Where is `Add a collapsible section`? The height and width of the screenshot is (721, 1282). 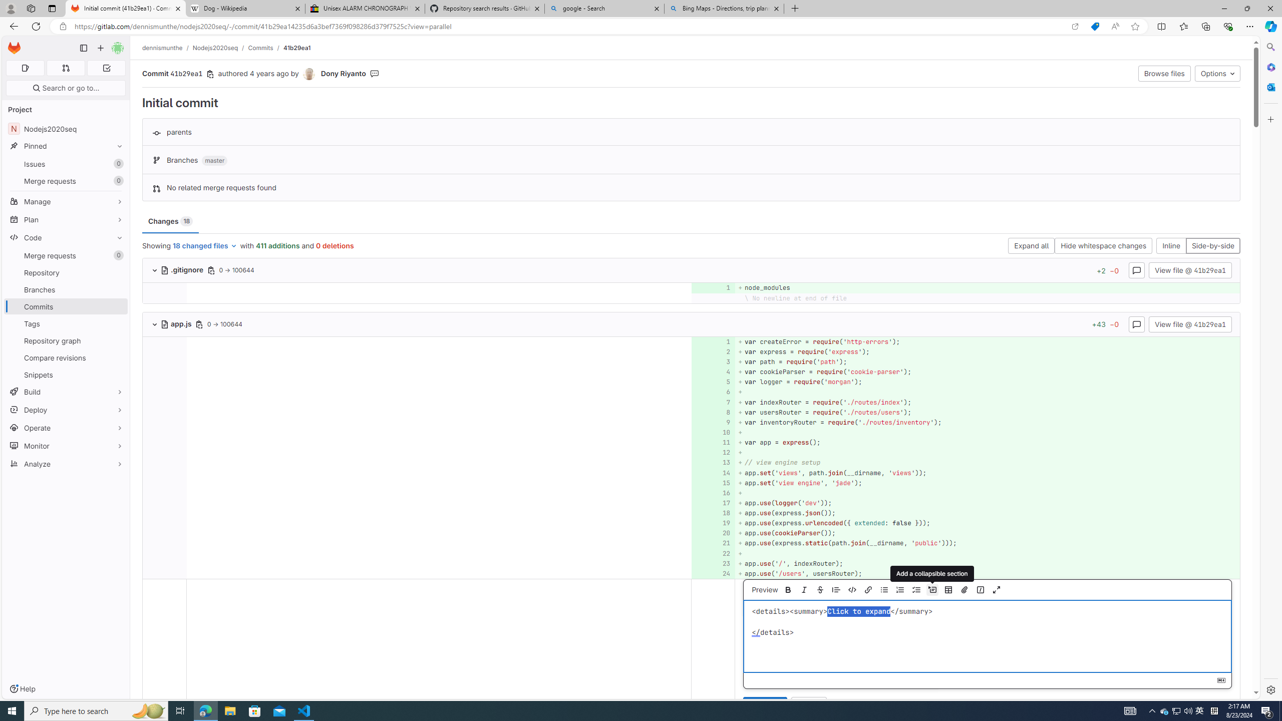
Add a collapsible section is located at coordinates (932, 574).